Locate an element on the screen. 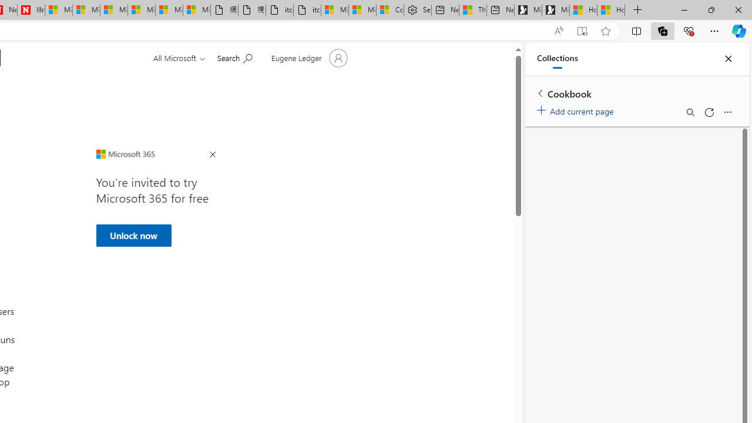 The image size is (752, 423). How to Use a TV as a Computer Monitor is located at coordinates (611, 11).